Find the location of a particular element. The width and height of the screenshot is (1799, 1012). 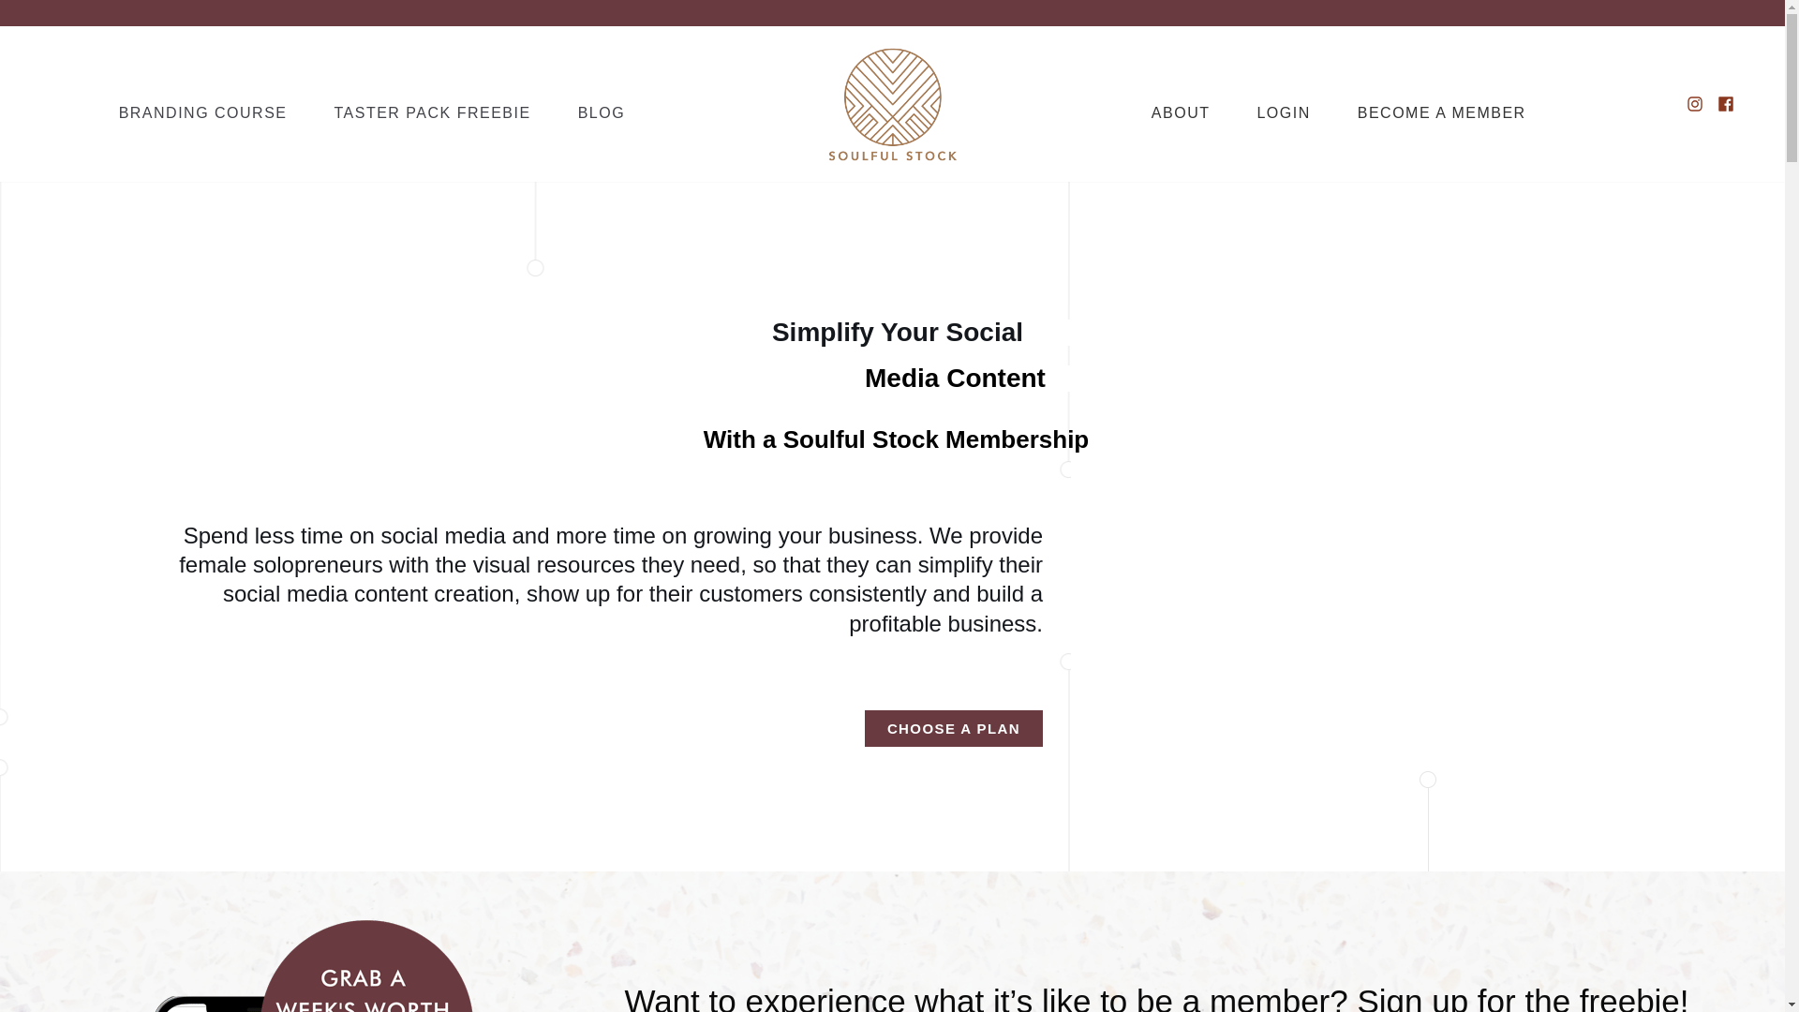

CHOOSE A PLAN is located at coordinates (954, 729).